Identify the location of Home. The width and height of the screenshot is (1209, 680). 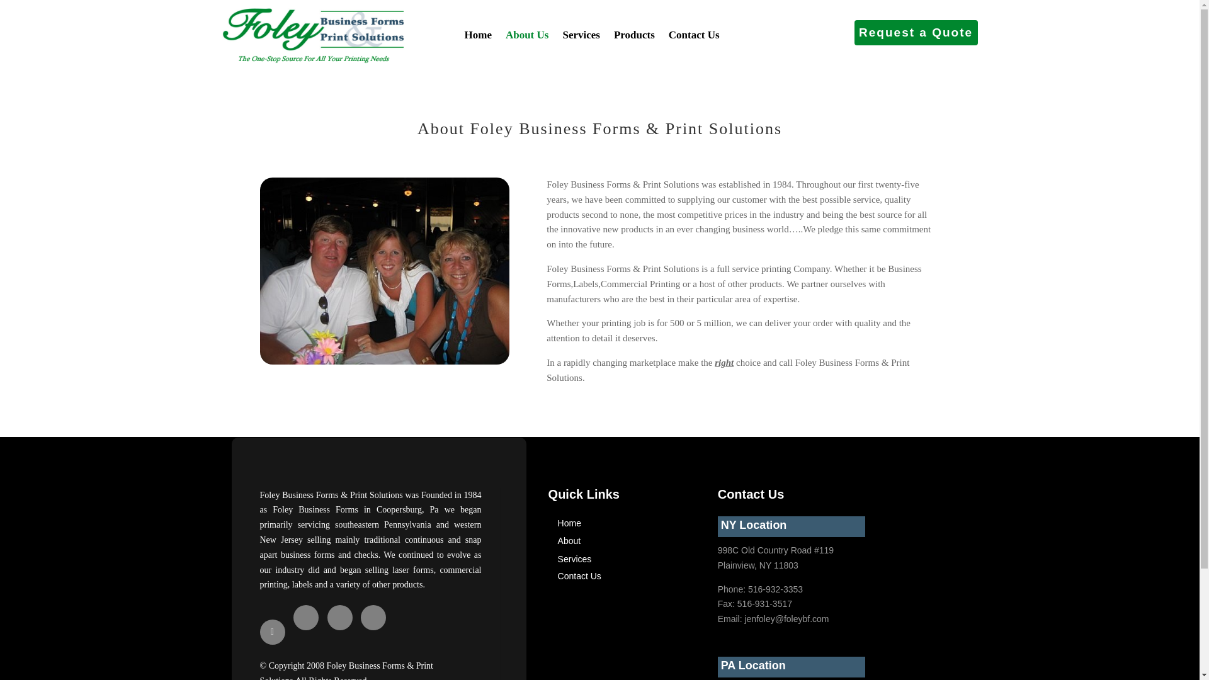
(569, 523).